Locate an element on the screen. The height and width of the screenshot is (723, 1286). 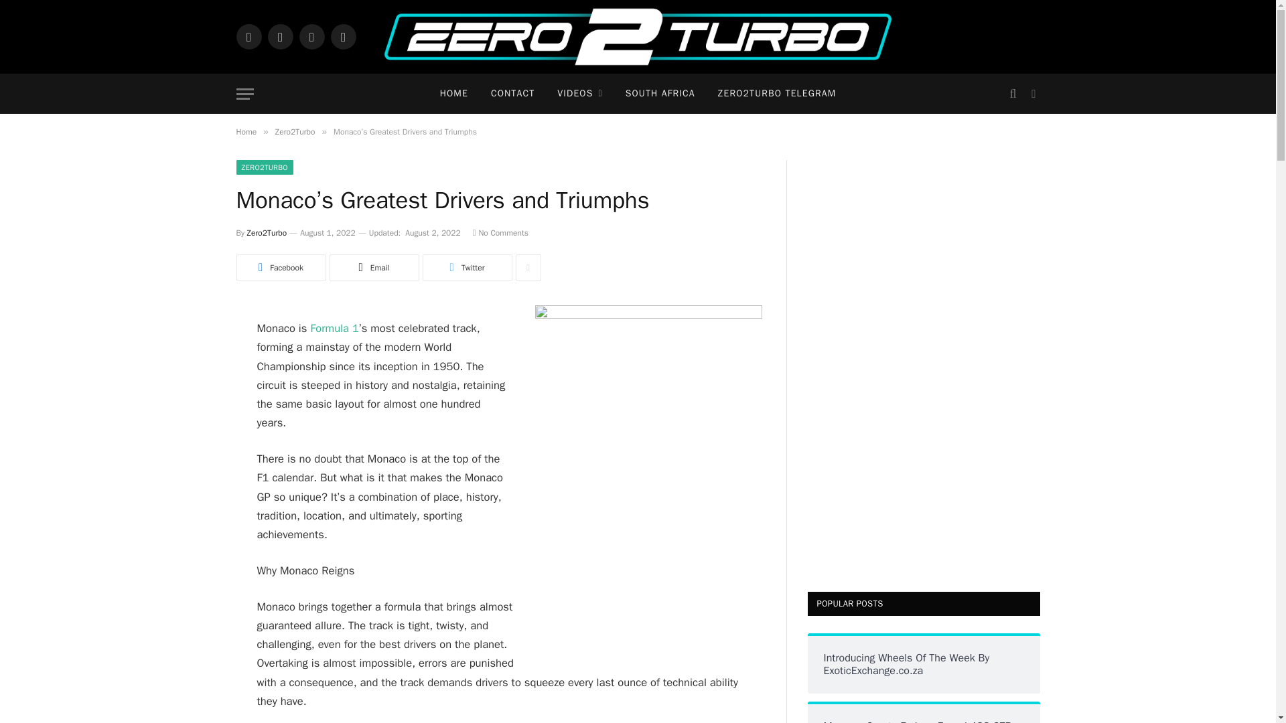
Zero2Turbo is located at coordinates (267, 233).